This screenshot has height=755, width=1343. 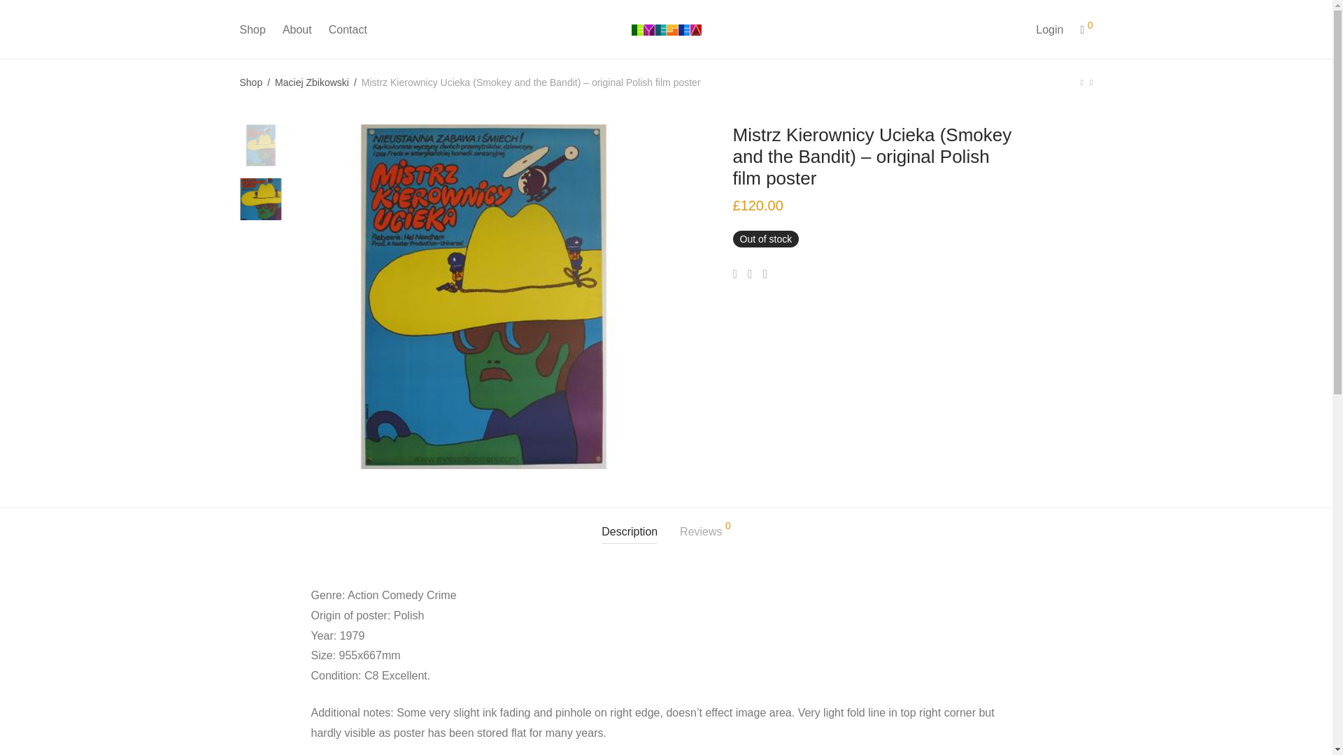 I want to click on Shop, so click(x=250, y=82).